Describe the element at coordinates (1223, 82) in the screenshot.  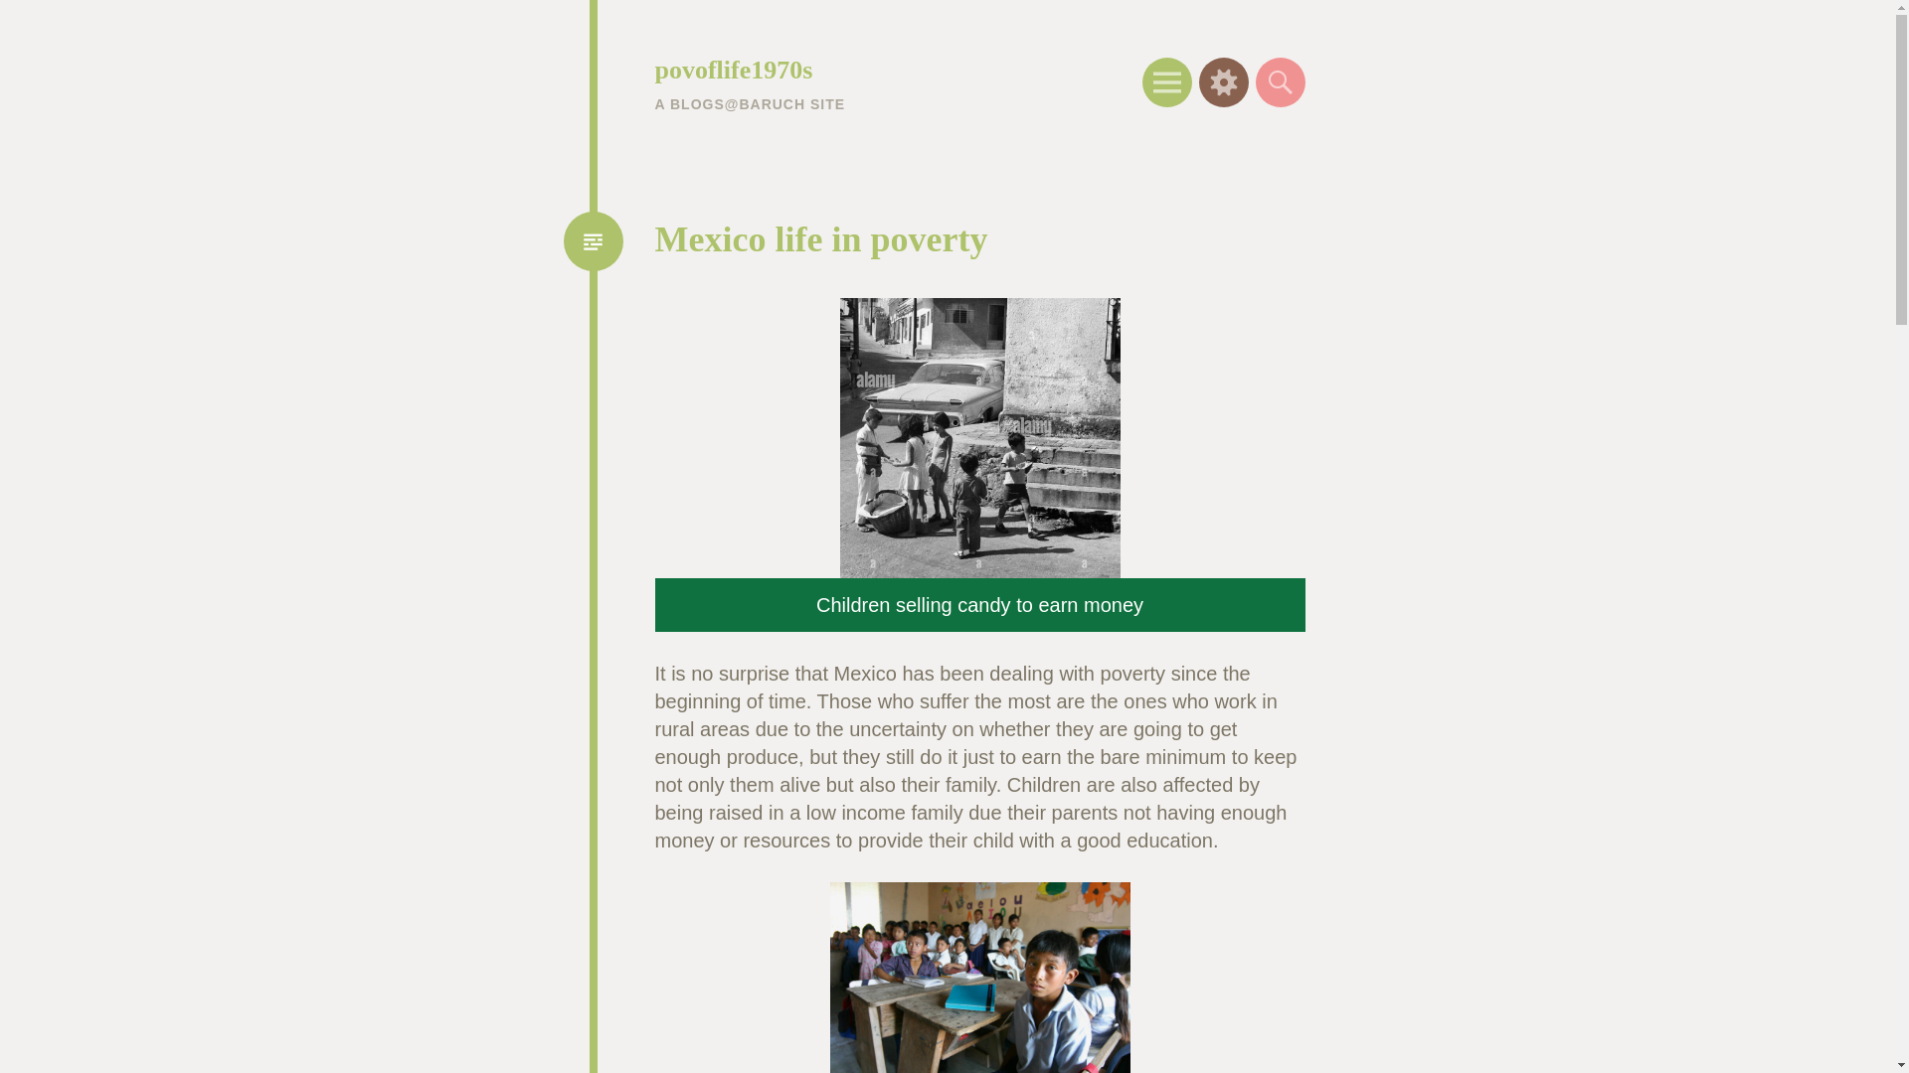
I see `Widgets` at that location.